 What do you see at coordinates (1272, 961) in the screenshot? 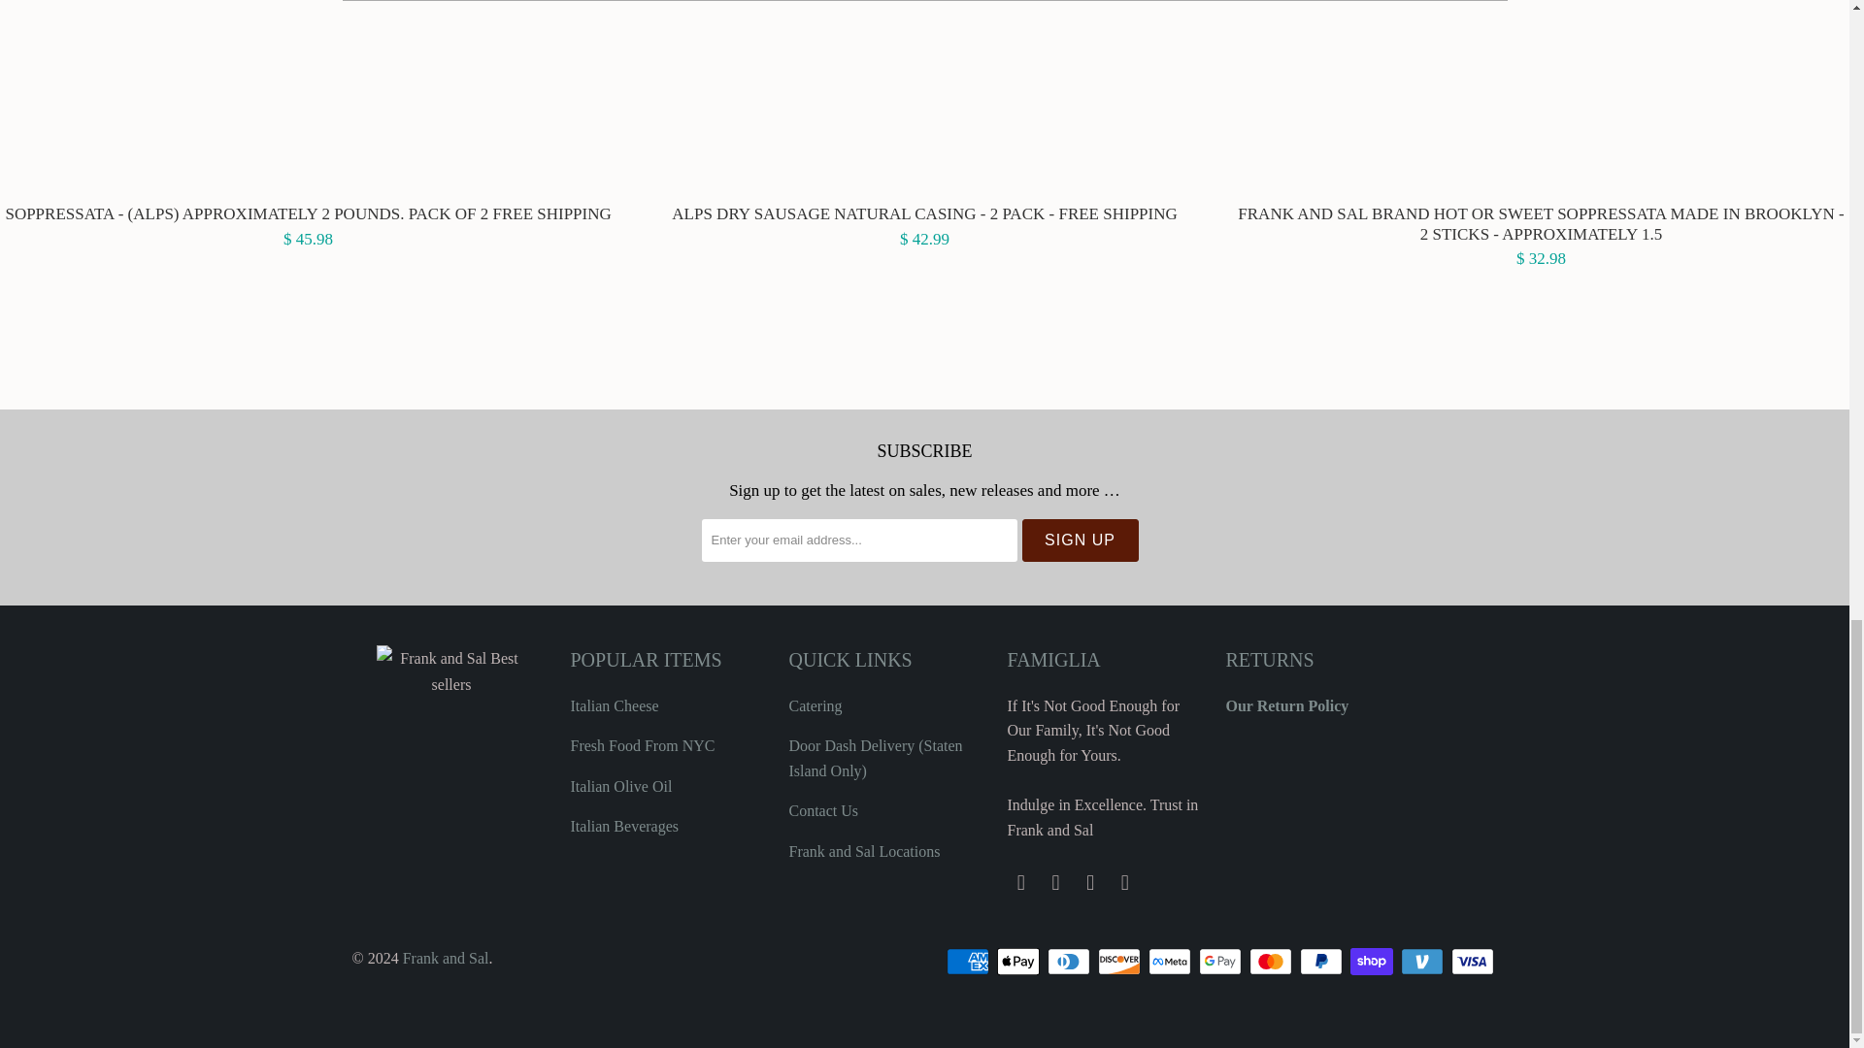
I see `Mastercard` at bounding box center [1272, 961].